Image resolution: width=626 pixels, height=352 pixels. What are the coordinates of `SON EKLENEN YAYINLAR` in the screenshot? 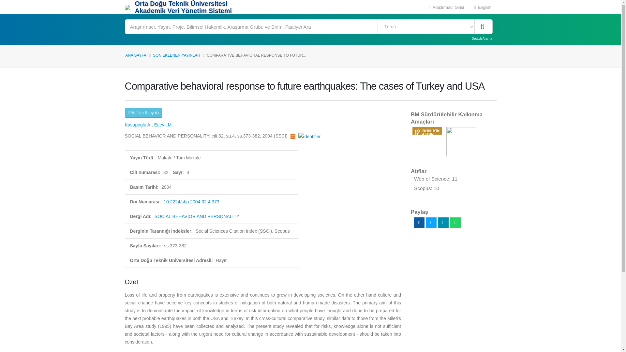 It's located at (176, 55).